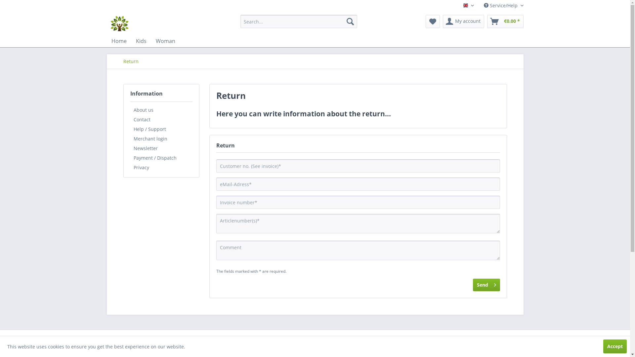 The image size is (635, 357). What do you see at coordinates (141, 41) in the screenshot?
I see `Kids` at bounding box center [141, 41].